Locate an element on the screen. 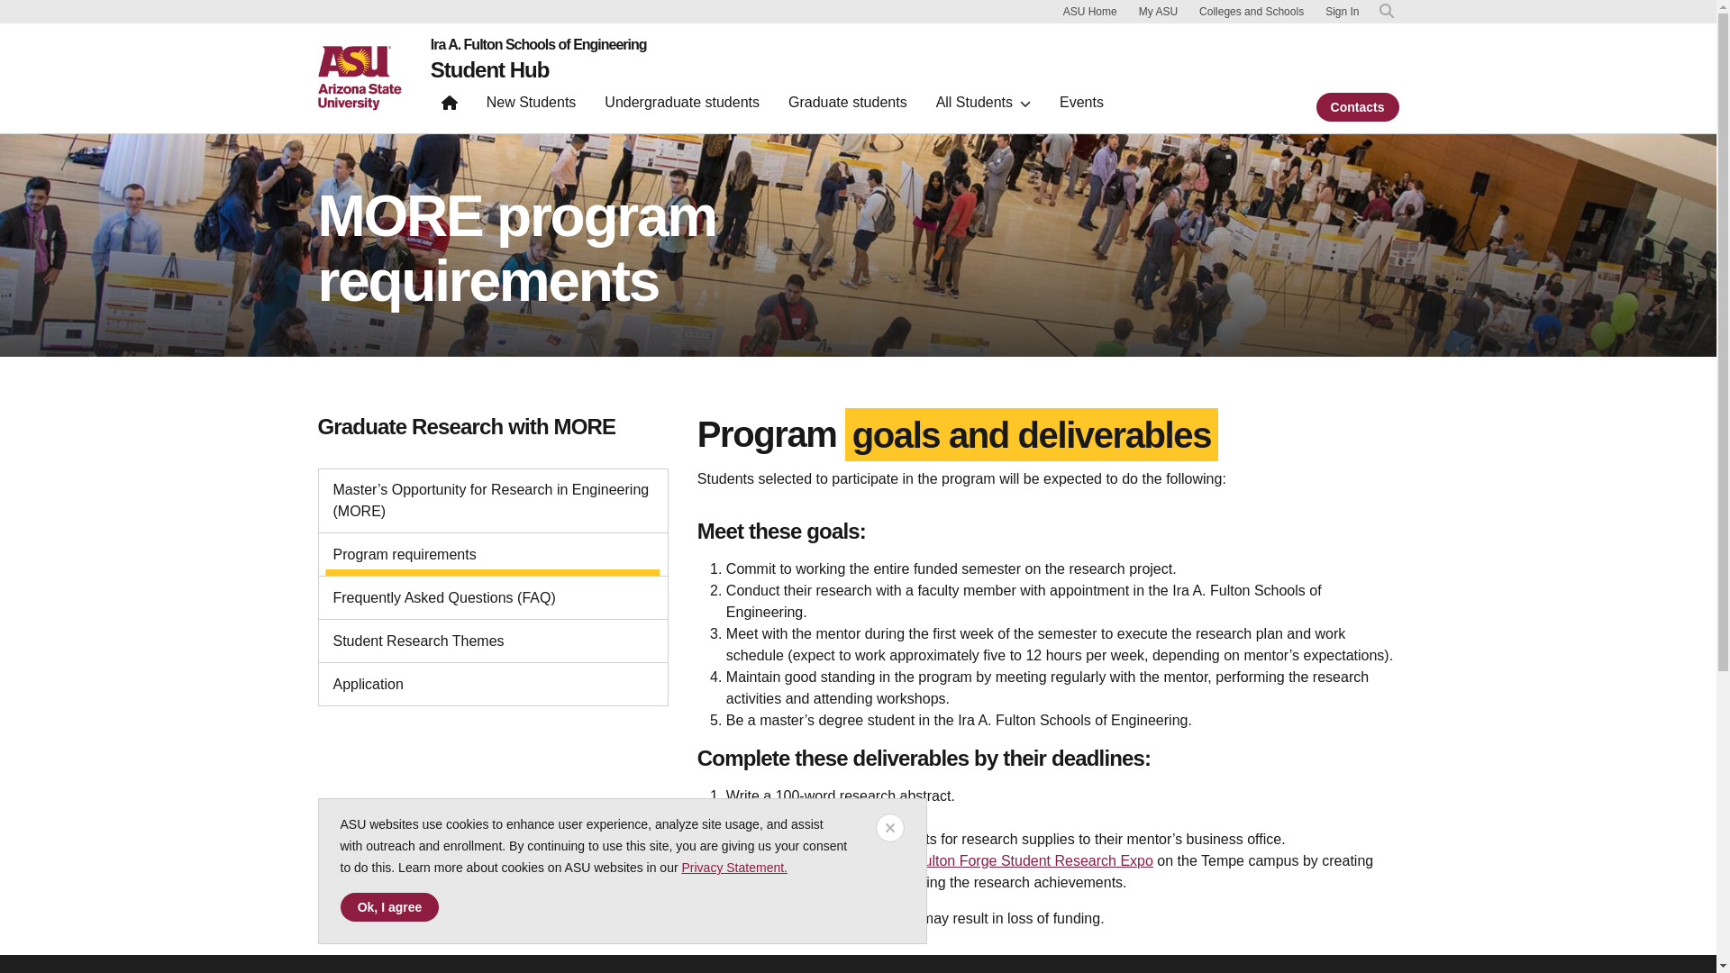 Image resolution: width=1730 pixels, height=973 pixels. Application is located at coordinates (494, 685).